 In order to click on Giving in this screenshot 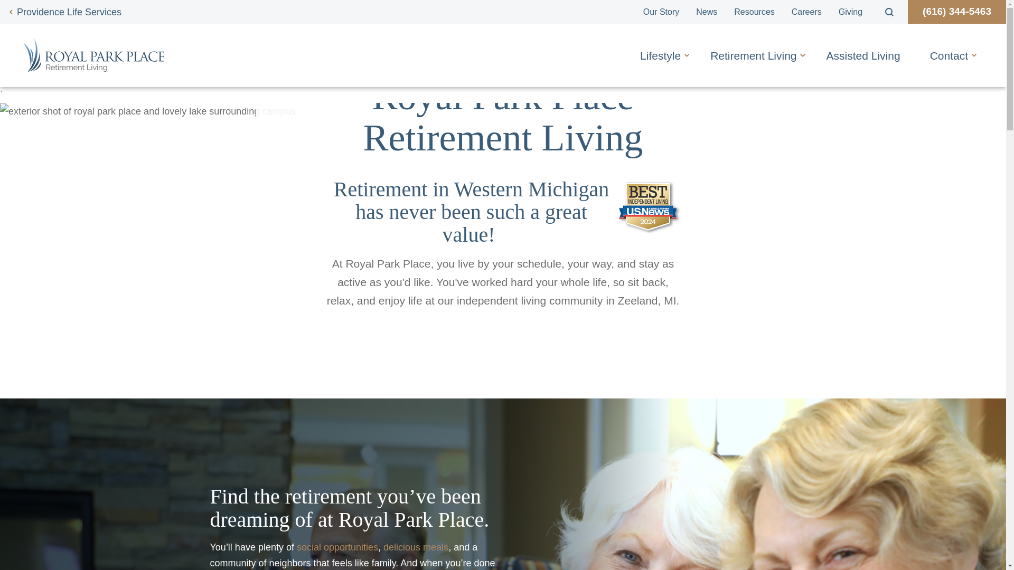, I will do `click(850, 12)`.